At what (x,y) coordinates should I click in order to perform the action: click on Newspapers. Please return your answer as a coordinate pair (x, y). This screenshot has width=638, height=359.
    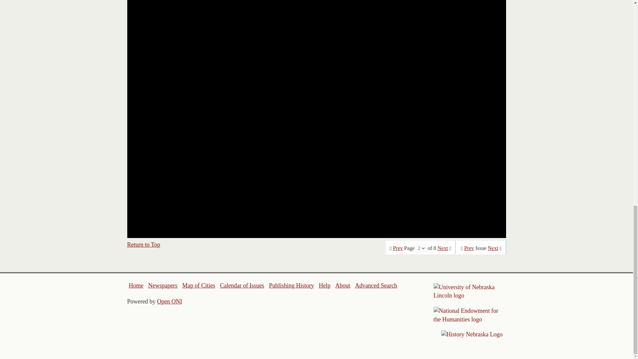
    Looking at the image, I should click on (162, 285).